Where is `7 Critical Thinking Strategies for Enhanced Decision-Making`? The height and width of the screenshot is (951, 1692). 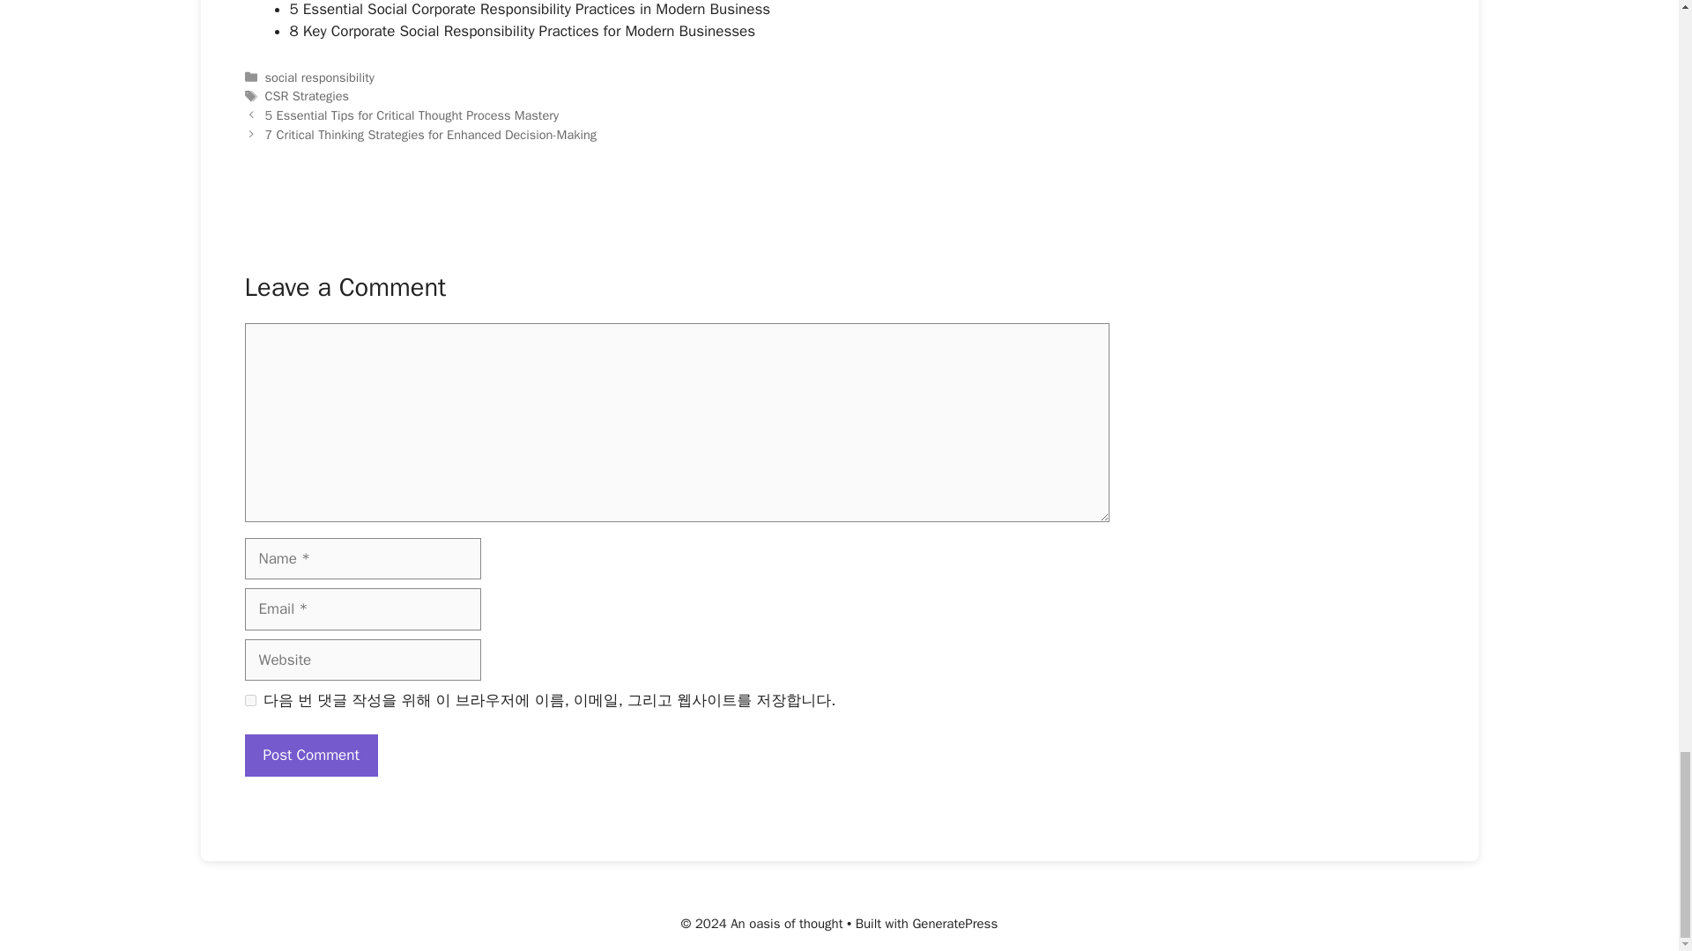 7 Critical Thinking Strategies for Enhanced Decision-Making is located at coordinates (431, 134).